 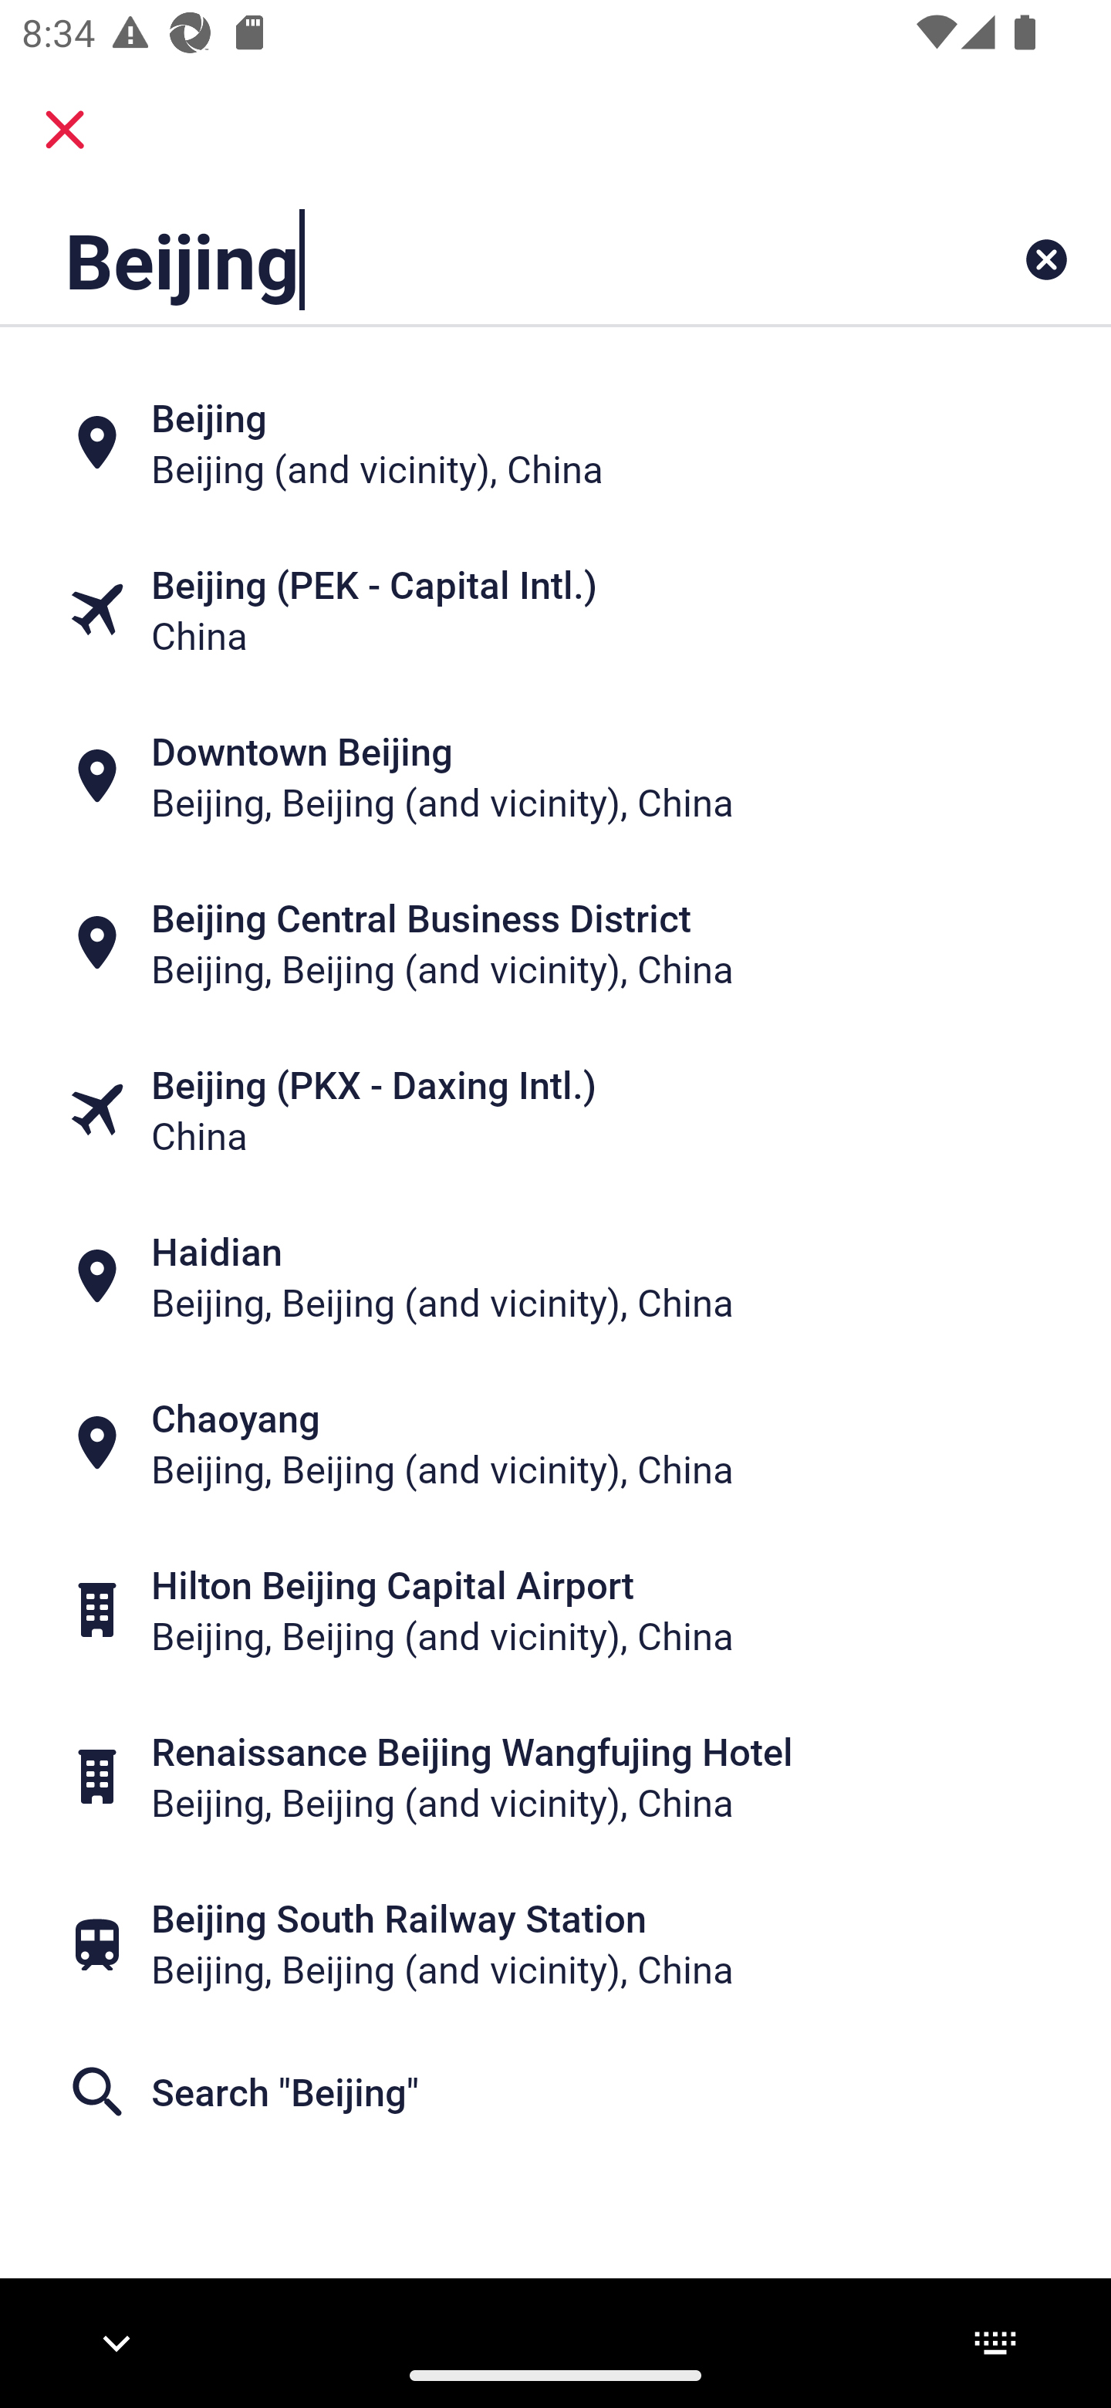 What do you see at coordinates (555, 1443) in the screenshot?
I see `Chaoyang Beijing, Beijing (and vicinity), China` at bounding box center [555, 1443].